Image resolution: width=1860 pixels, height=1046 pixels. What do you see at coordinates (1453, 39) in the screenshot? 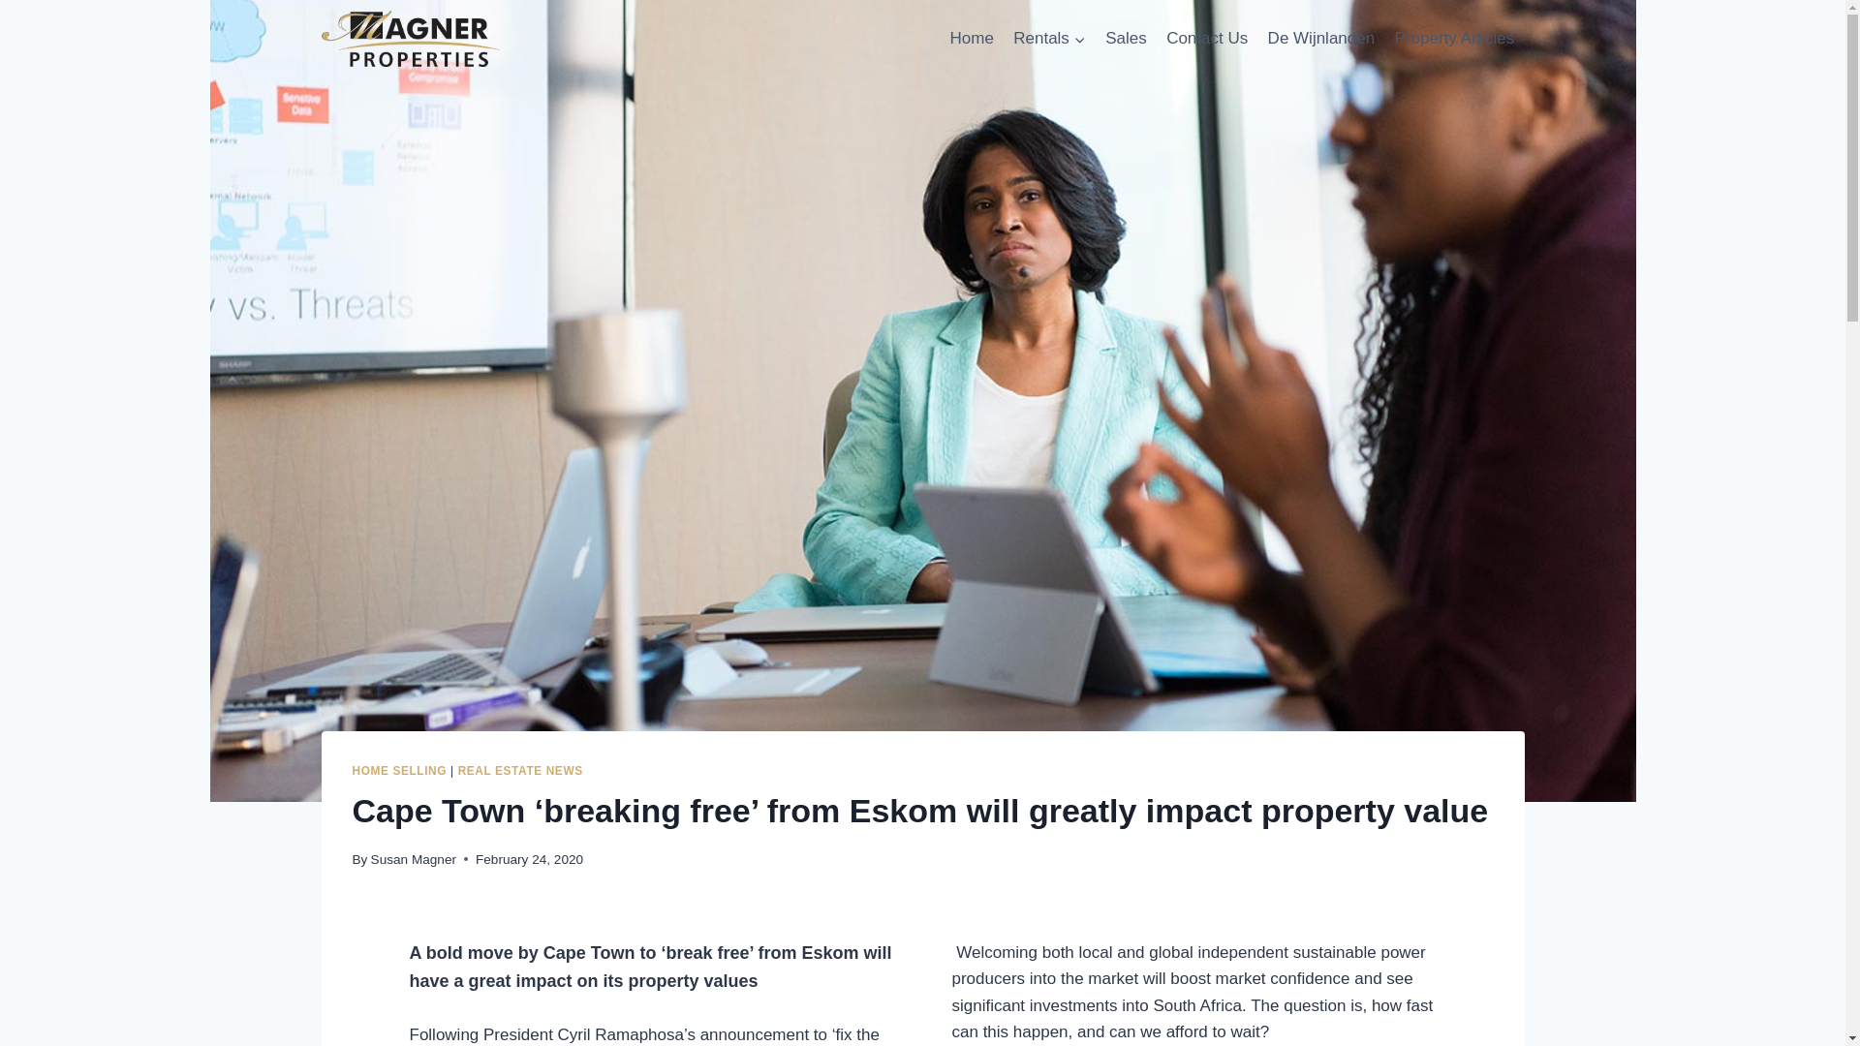
I see `Property Articles` at bounding box center [1453, 39].